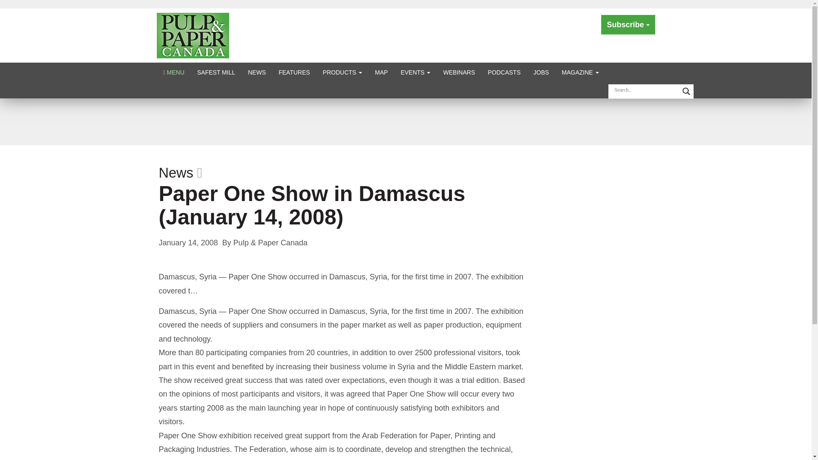 This screenshot has width=818, height=460. What do you see at coordinates (405, 121) in the screenshot?
I see `3rd party ad content` at bounding box center [405, 121].